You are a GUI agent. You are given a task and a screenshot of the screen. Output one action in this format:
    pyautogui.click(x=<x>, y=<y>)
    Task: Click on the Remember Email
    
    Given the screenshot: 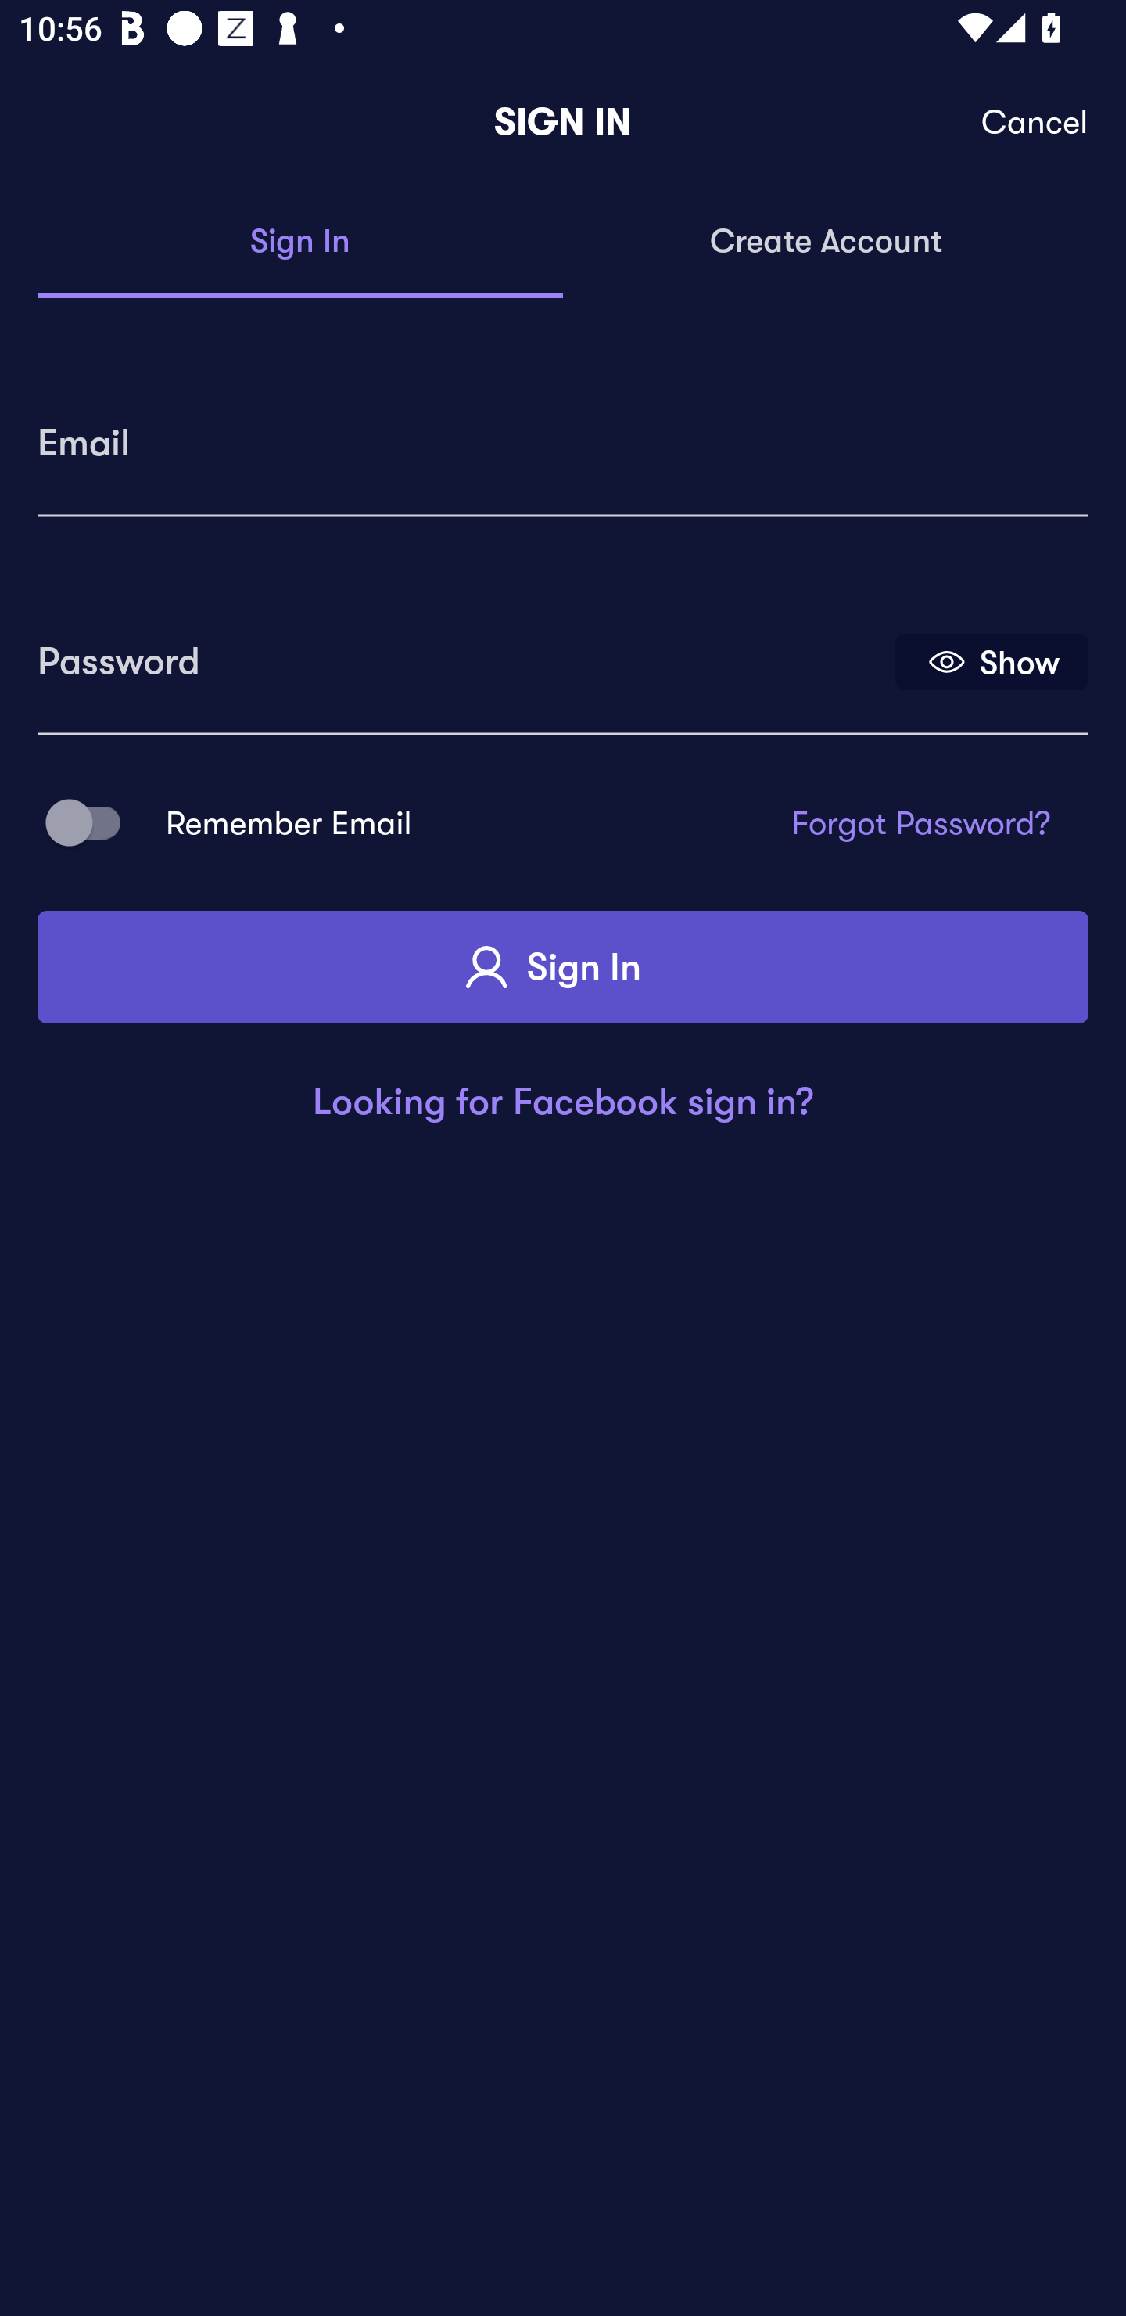 What is the action you would take?
    pyautogui.click(x=92, y=823)
    